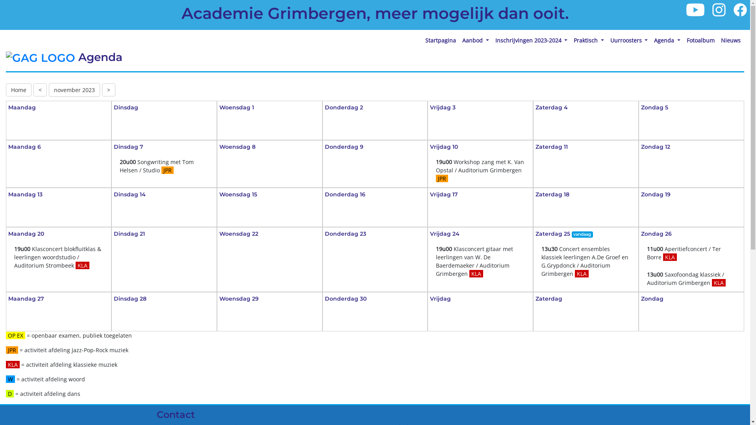 The image size is (756, 425). Describe the element at coordinates (532, 40) in the screenshot. I see `Inschrijvingen 2023-2024` at that location.